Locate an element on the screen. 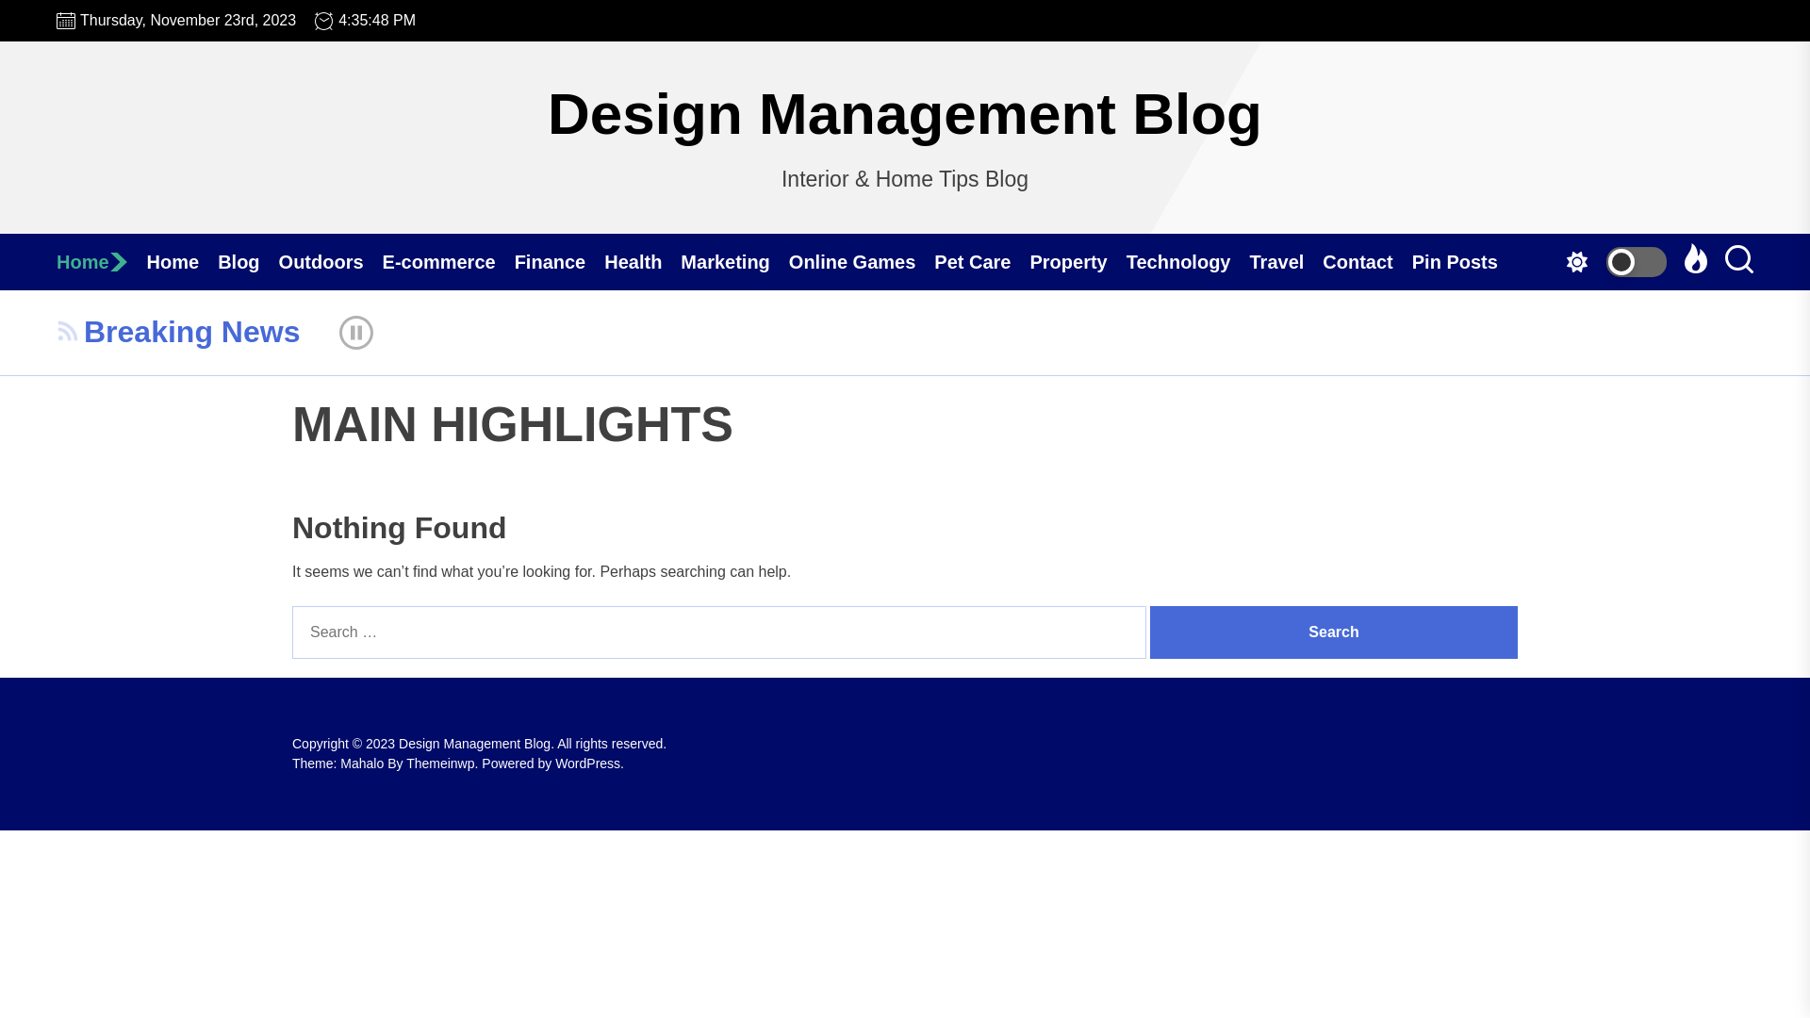 The image size is (1810, 1018). Search is located at coordinates (1334, 632).